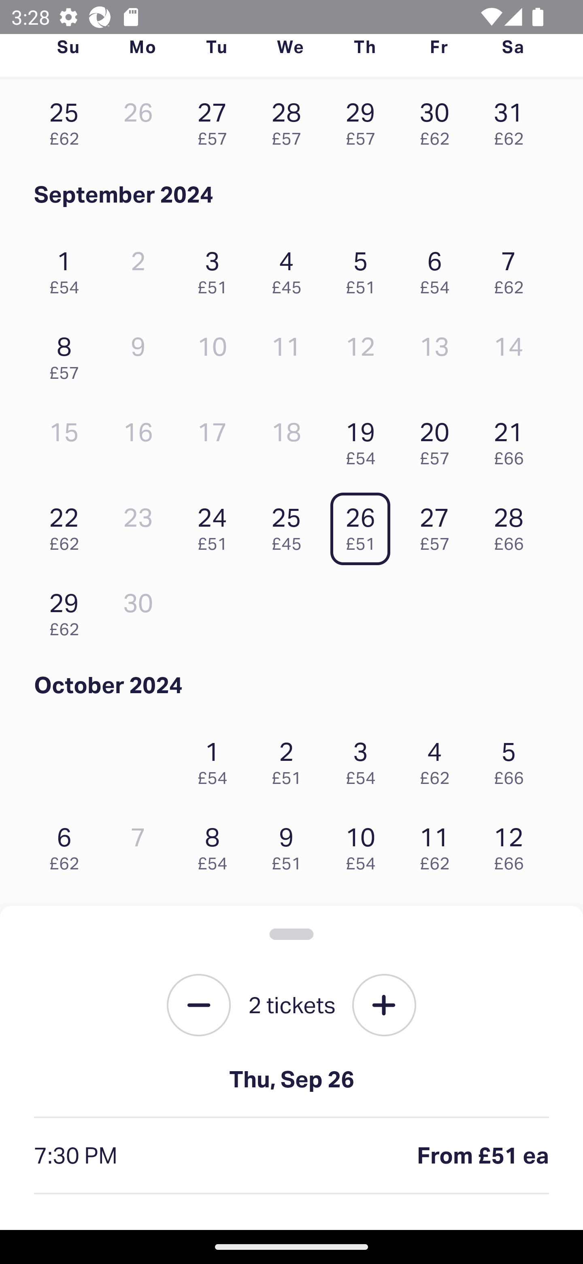  What do you see at coordinates (438, 120) in the screenshot?
I see `30 £62` at bounding box center [438, 120].